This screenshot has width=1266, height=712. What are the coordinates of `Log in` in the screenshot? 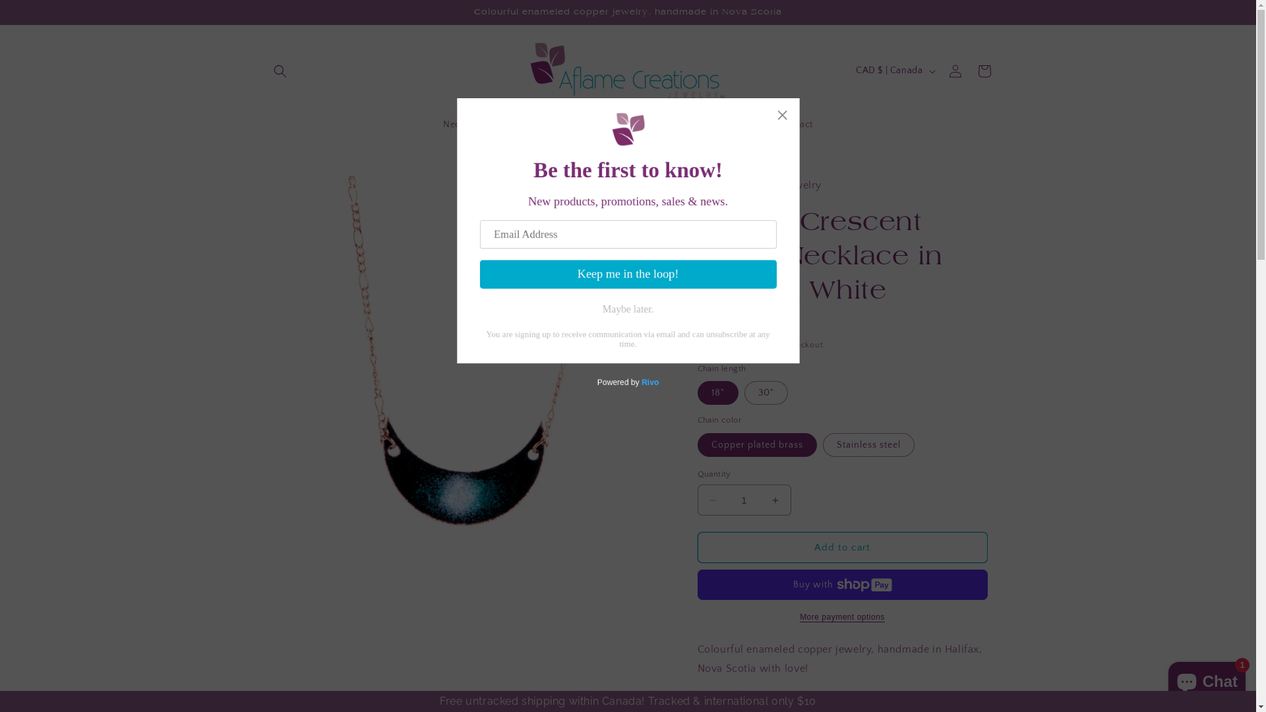 It's located at (955, 71).